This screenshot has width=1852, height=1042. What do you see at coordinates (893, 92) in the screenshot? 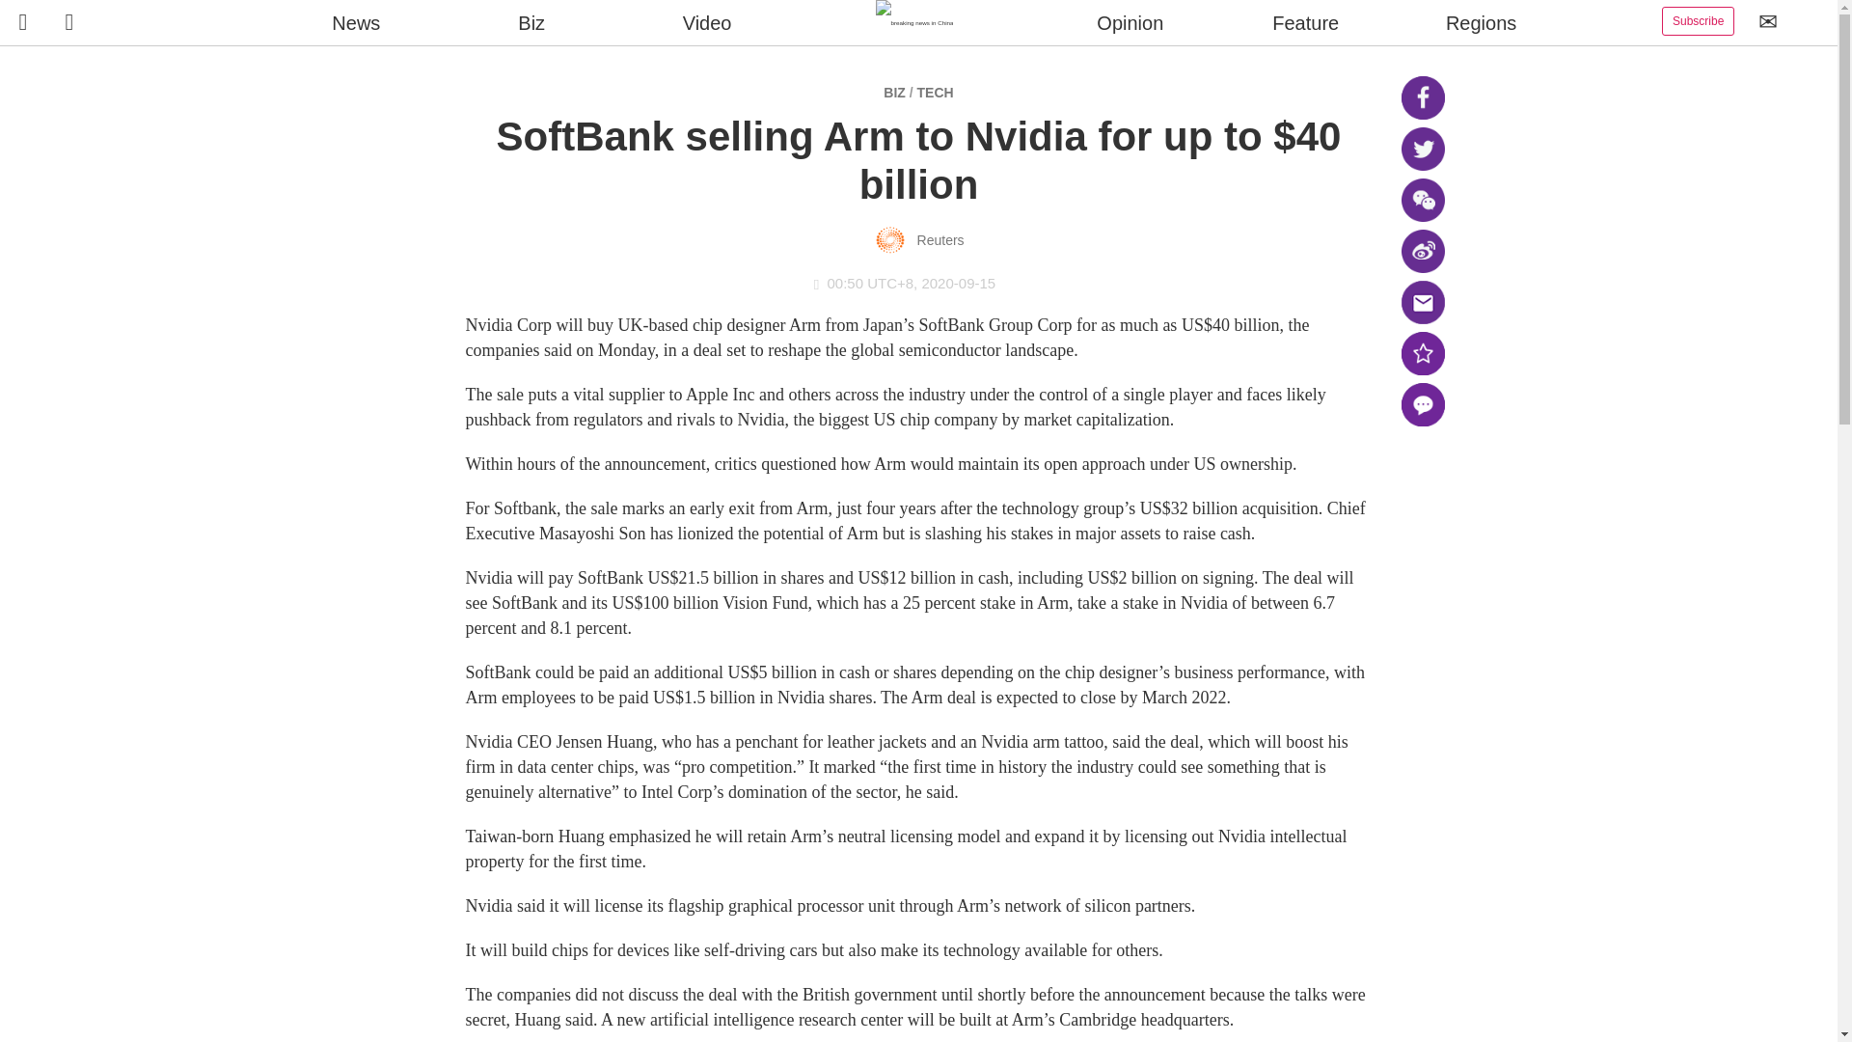
I see `BIZ` at bounding box center [893, 92].